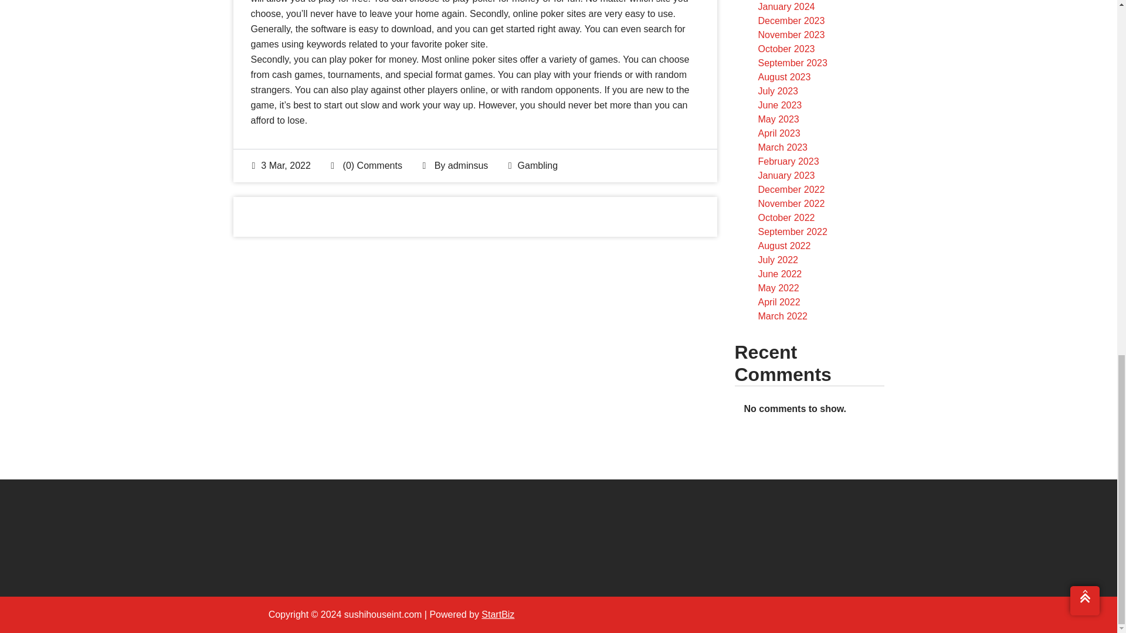 The width and height of the screenshot is (1126, 633). What do you see at coordinates (784, 77) in the screenshot?
I see `August 2023` at bounding box center [784, 77].